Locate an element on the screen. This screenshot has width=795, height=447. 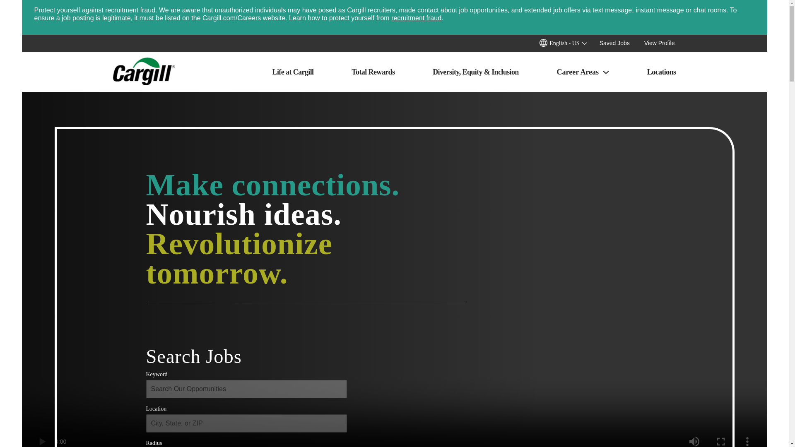
Saved Jobs is located at coordinates (621, 43).